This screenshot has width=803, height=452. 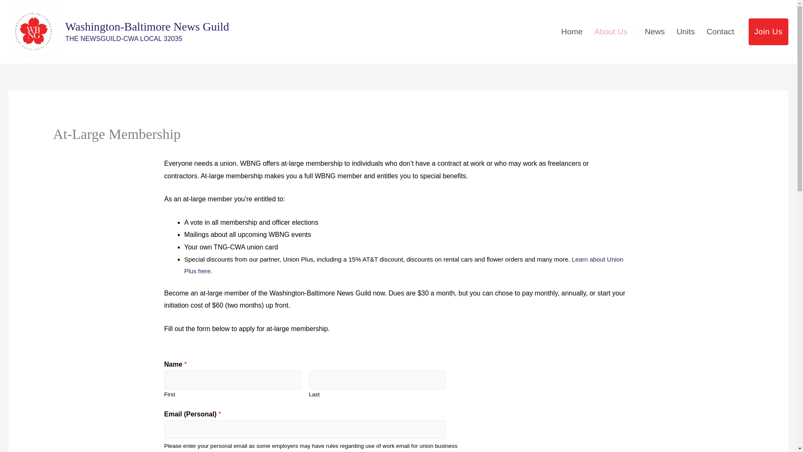 I want to click on About Us, so click(x=613, y=32).